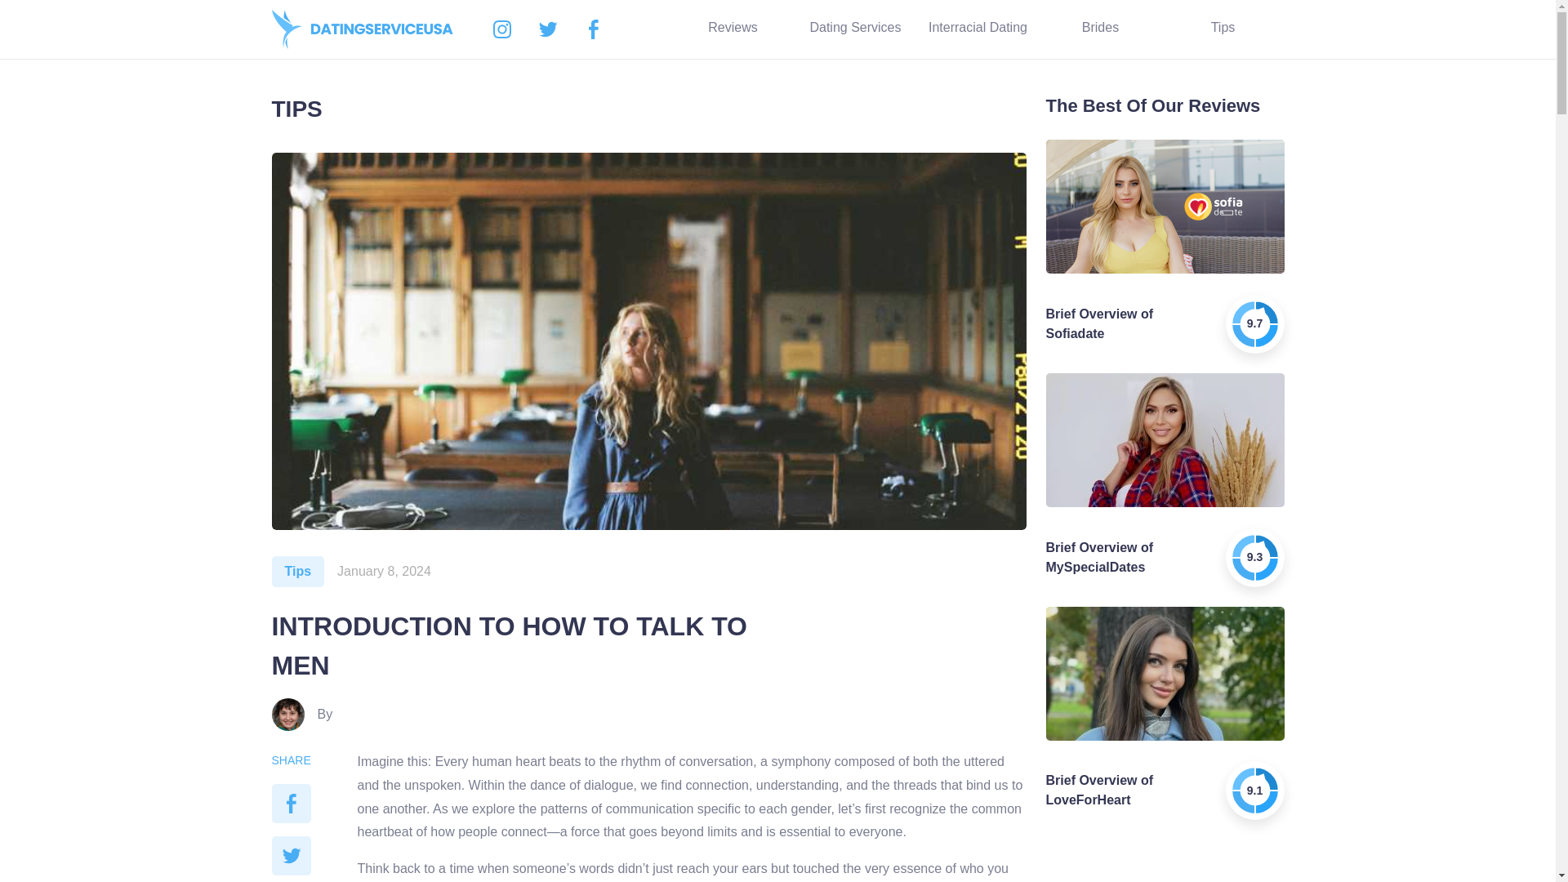 The height and width of the screenshot is (882, 1568). Describe the element at coordinates (291, 856) in the screenshot. I see `Share on Twitter` at that location.